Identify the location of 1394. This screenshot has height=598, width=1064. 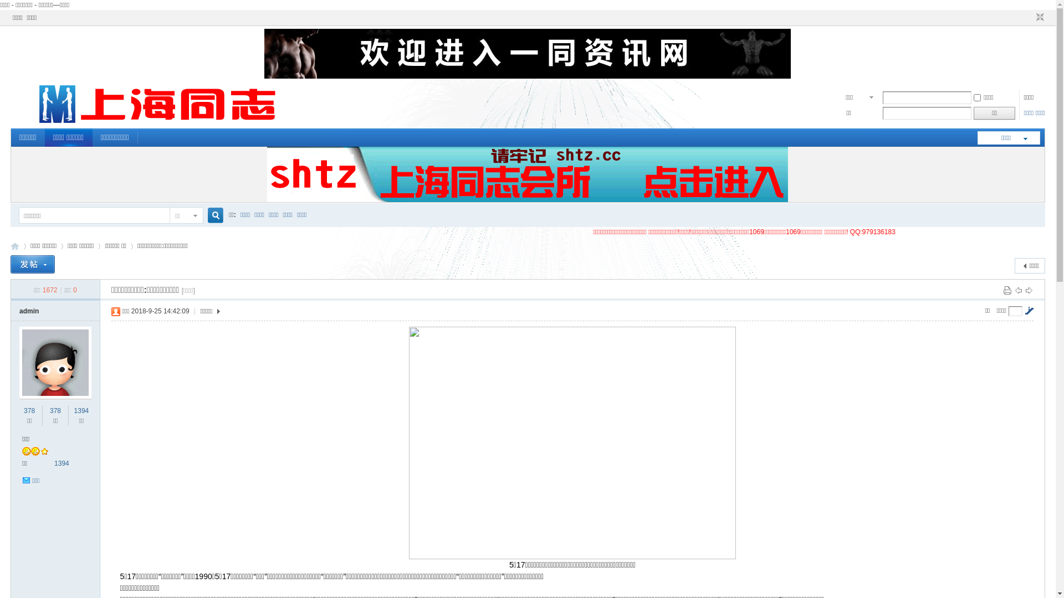
(62, 463).